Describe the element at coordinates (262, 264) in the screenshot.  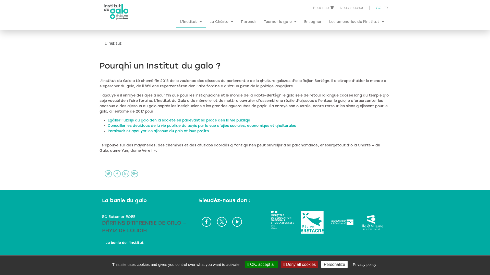
I see `OK, accept all` at that location.